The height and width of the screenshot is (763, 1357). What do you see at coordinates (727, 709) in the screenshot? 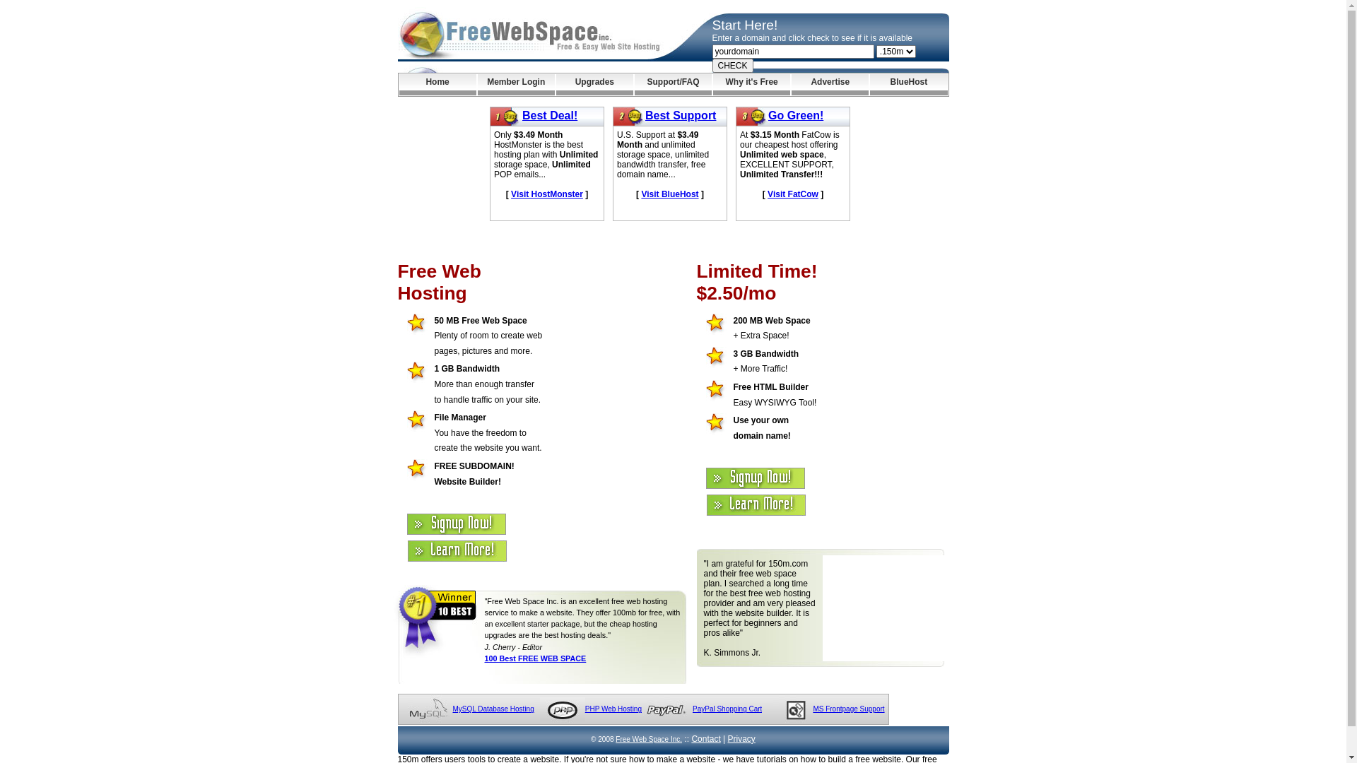
I see `PayPal Shopping Cart` at bounding box center [727, 709].